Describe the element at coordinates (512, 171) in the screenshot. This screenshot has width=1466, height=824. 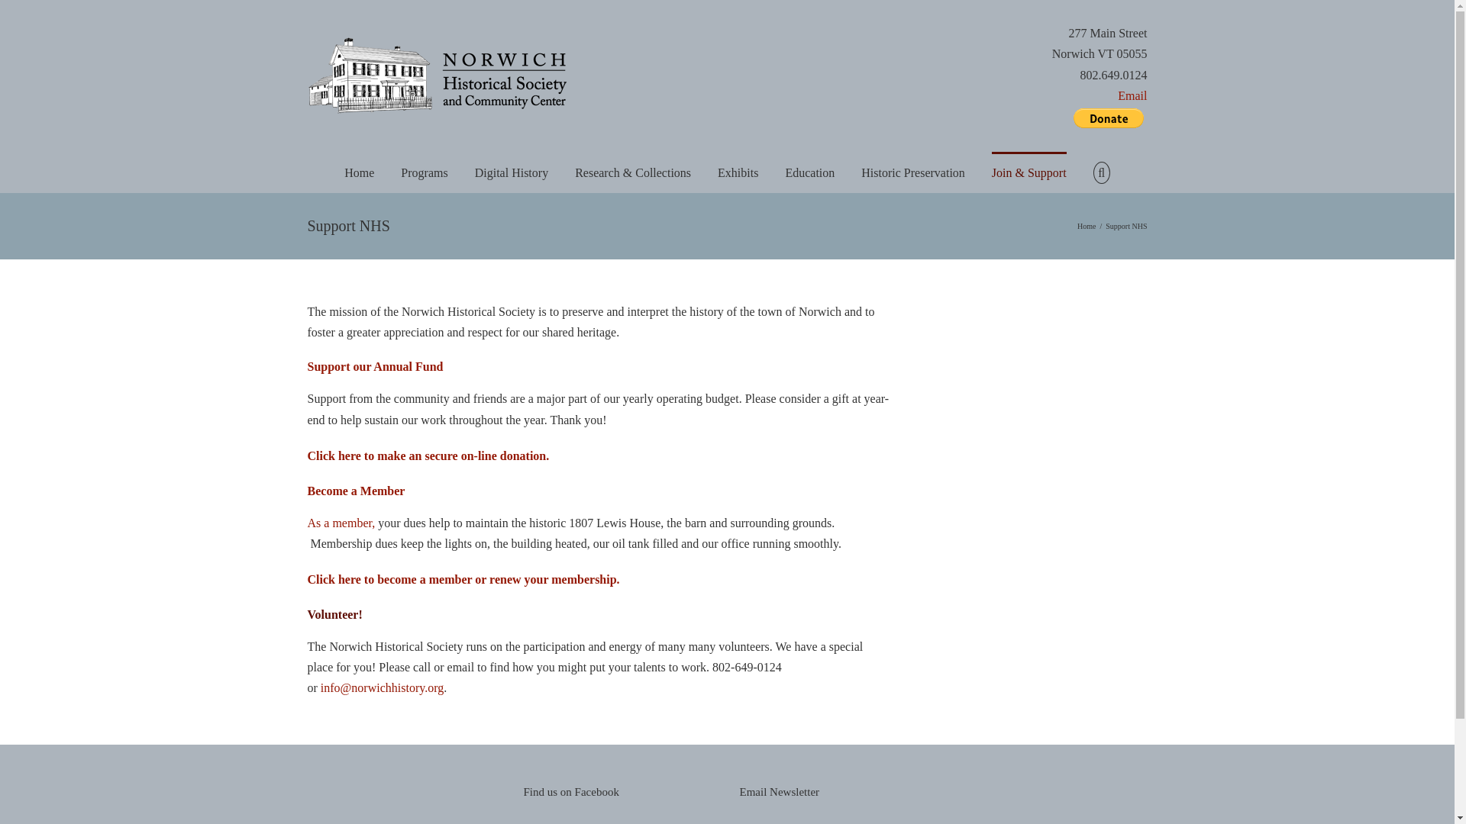
I see `Digital History` at that location.